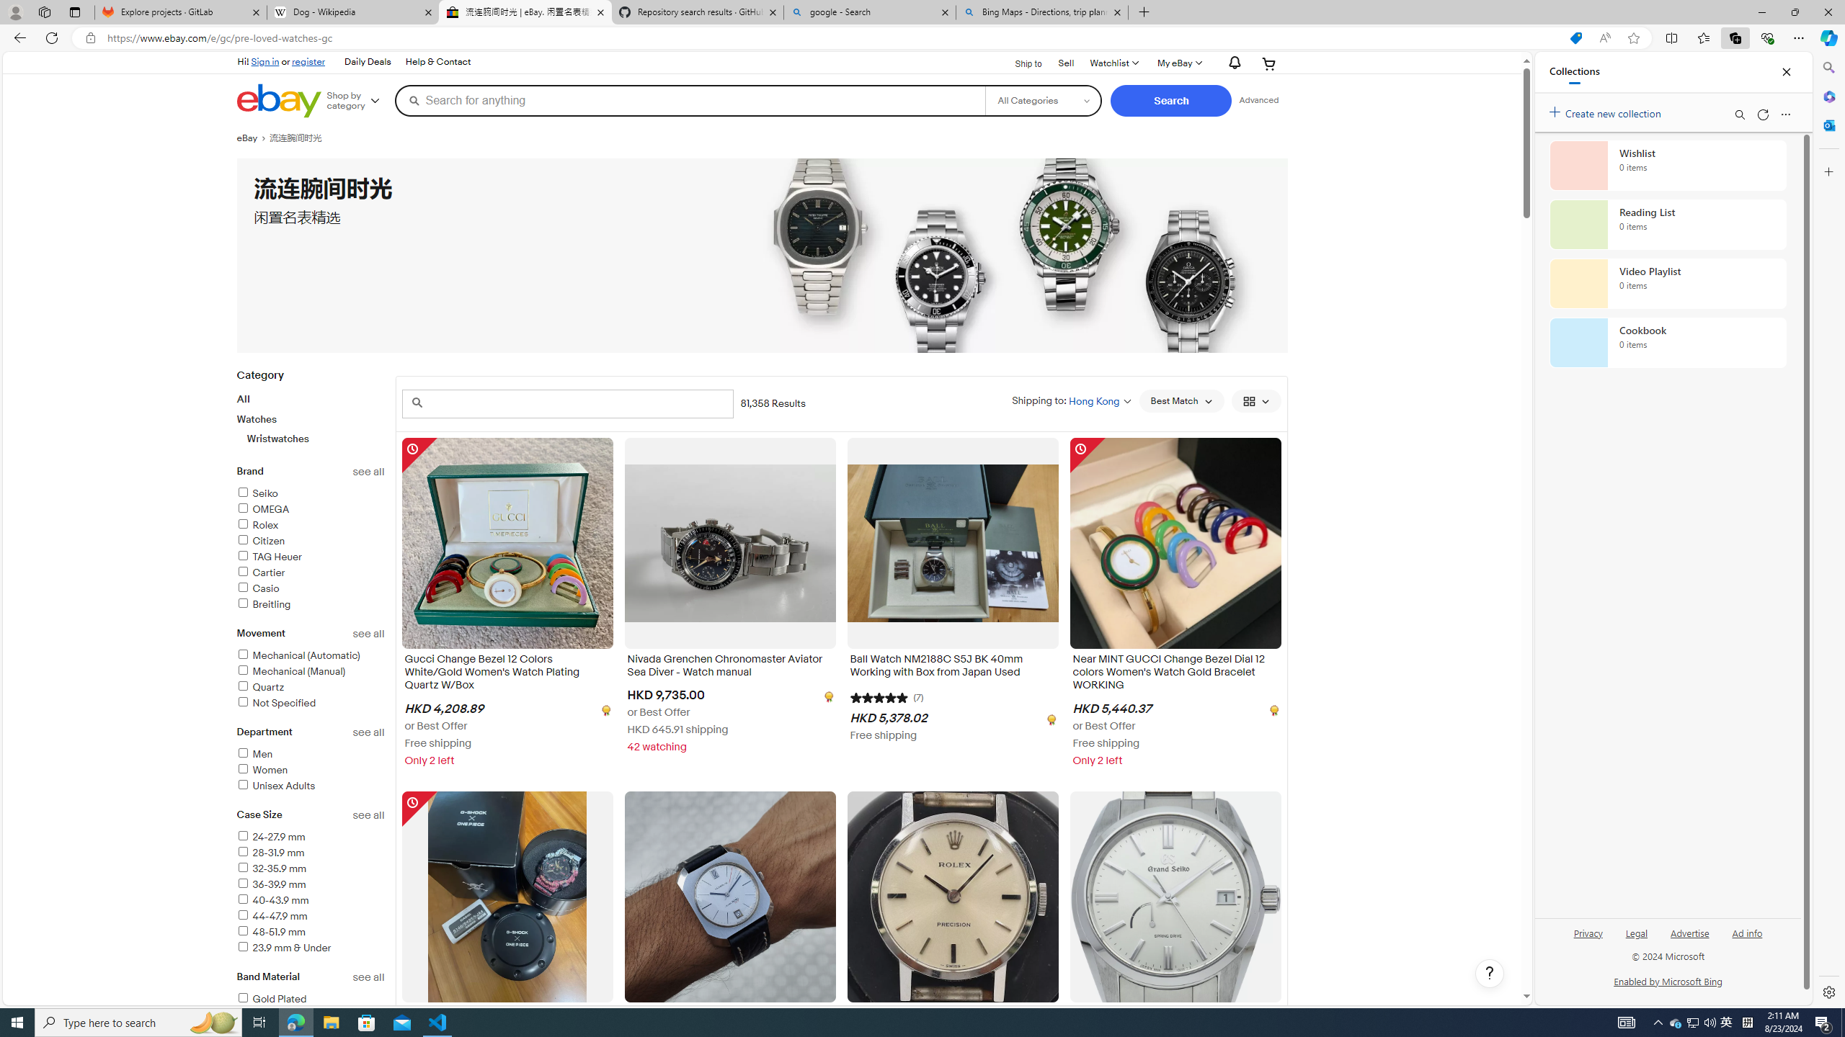  What do you see at coordinates (311, 418) in the screenshot?
I see `AllWatchesWristwatches` at bounding box center [311, 418].